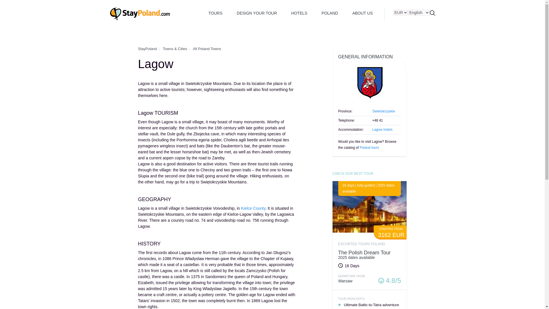 This screenshot has width=549, height=309. I want to click on POLAND, so click(330, 13).